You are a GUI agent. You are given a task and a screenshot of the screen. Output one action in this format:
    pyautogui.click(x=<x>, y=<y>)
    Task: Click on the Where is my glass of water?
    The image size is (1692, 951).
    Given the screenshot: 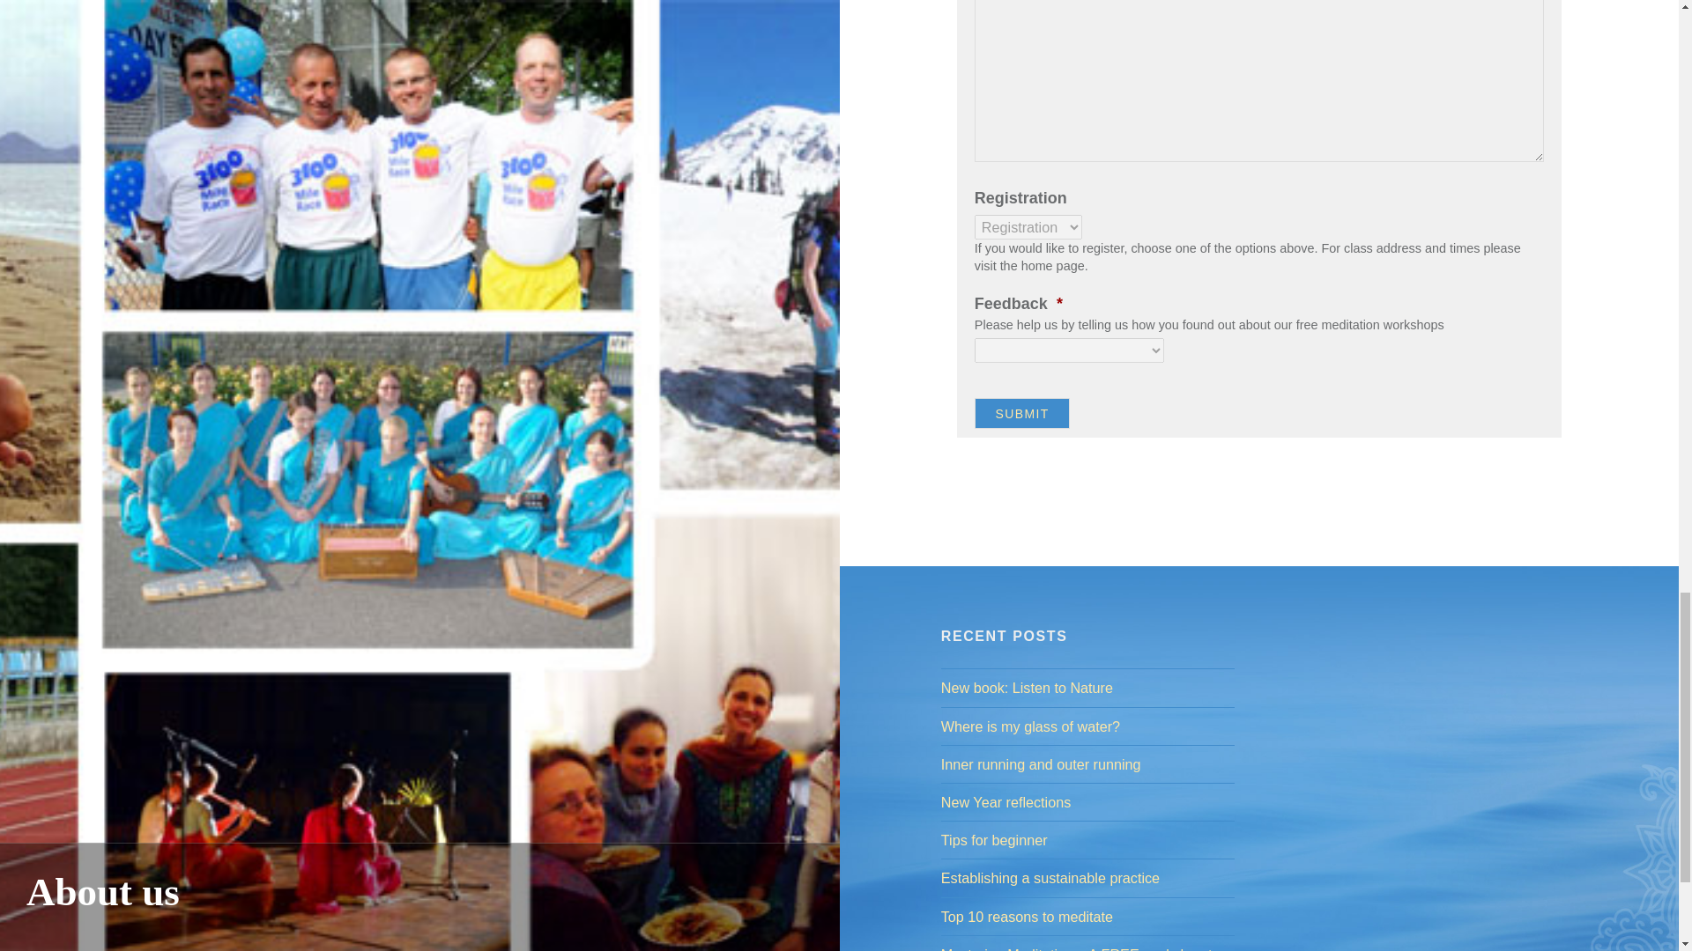 What is the action you would take?
    pyautogui.click(x=1087, y=726)
    